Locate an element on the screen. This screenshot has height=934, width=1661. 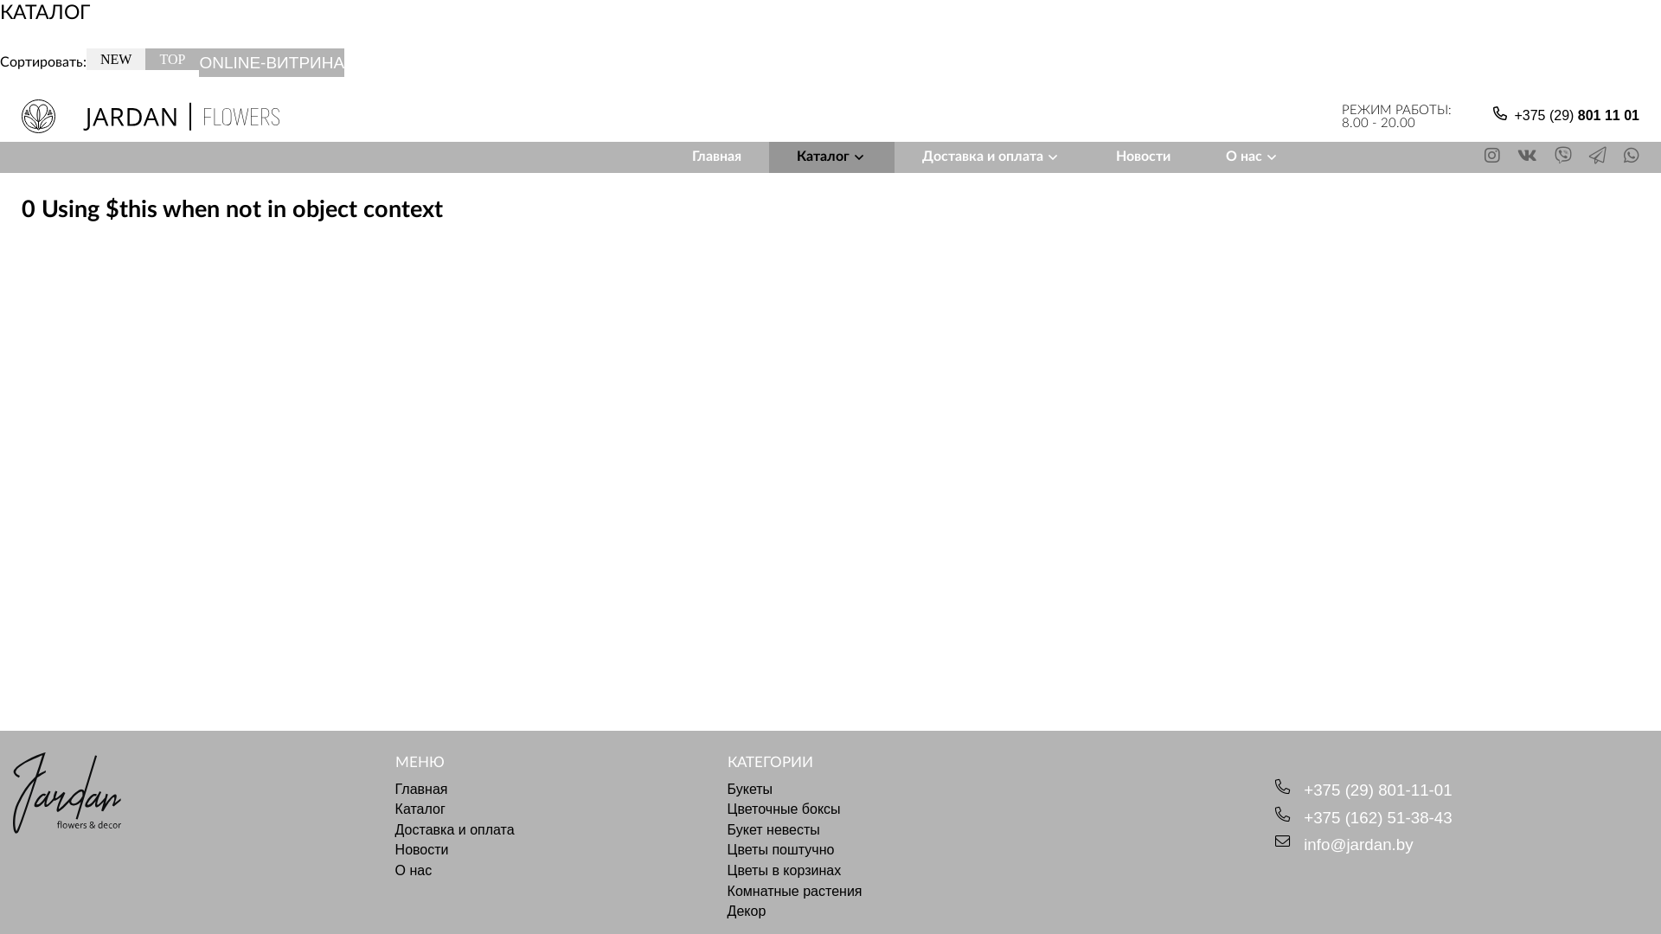
+375 (29) 801 11 01 is located at coordinates (1576, 117).